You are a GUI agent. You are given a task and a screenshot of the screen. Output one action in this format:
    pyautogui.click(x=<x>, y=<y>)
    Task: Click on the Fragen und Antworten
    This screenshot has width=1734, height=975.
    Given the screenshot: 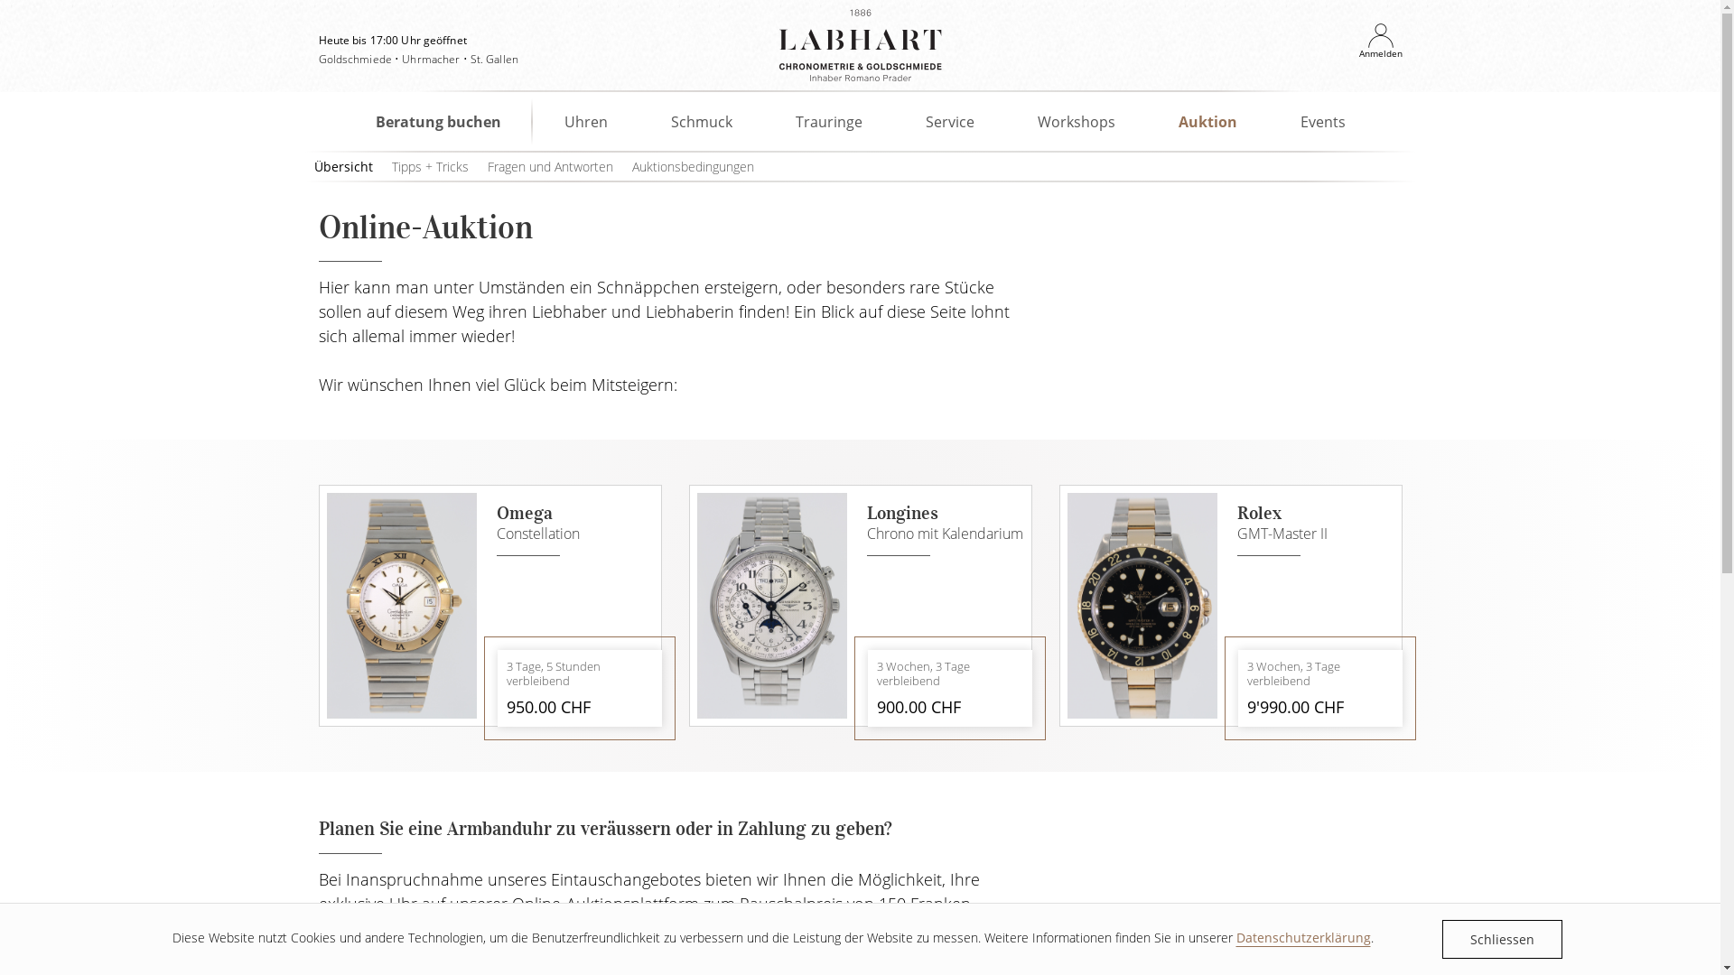 What is the action you would take?
    pyautogui.click(x=551, y=166)
    